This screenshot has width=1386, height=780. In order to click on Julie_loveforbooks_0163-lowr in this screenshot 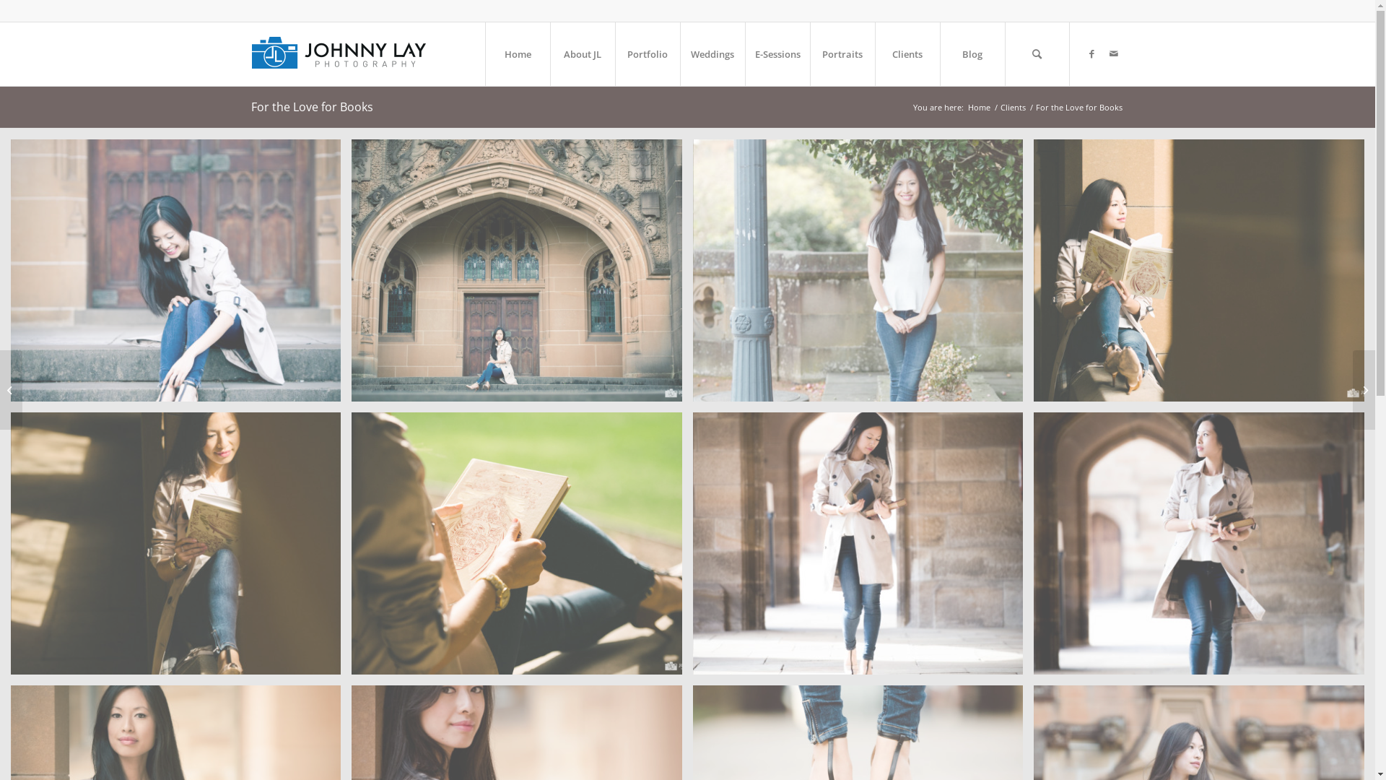, I will do `click(522, 549)`.